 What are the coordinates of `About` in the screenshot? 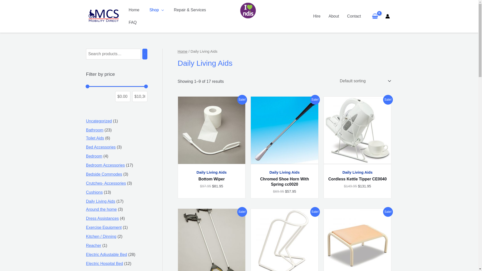 It's located at (334, 16).